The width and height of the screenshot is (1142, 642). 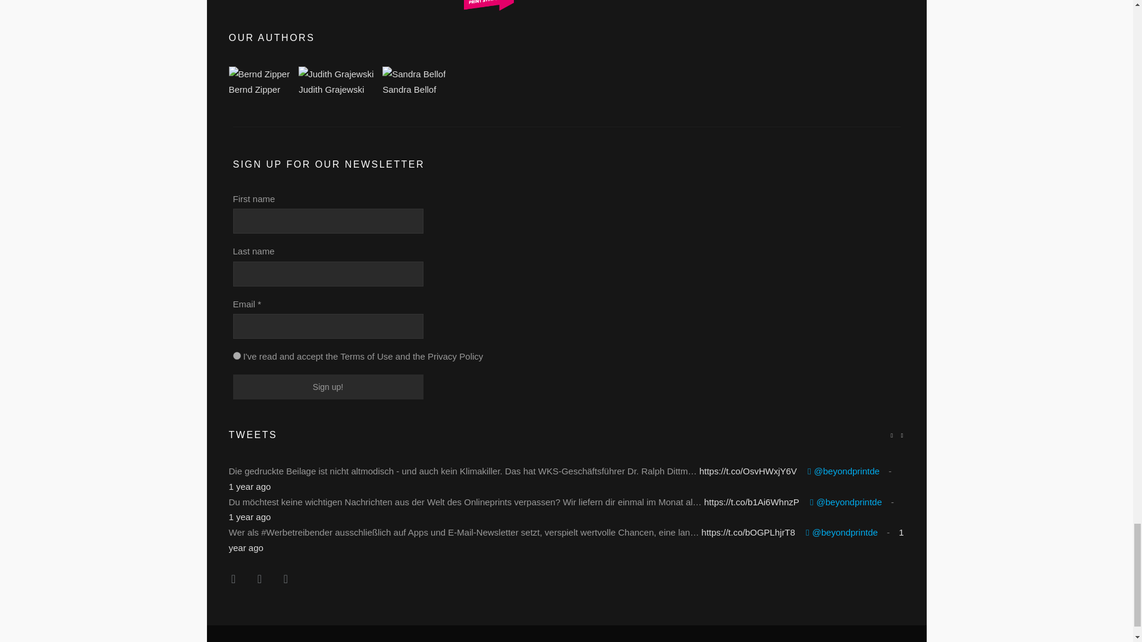 What do you see at coordinates (328, 386) in the screenshot?
I see `Sign up!` at bounding box center [328, 386].